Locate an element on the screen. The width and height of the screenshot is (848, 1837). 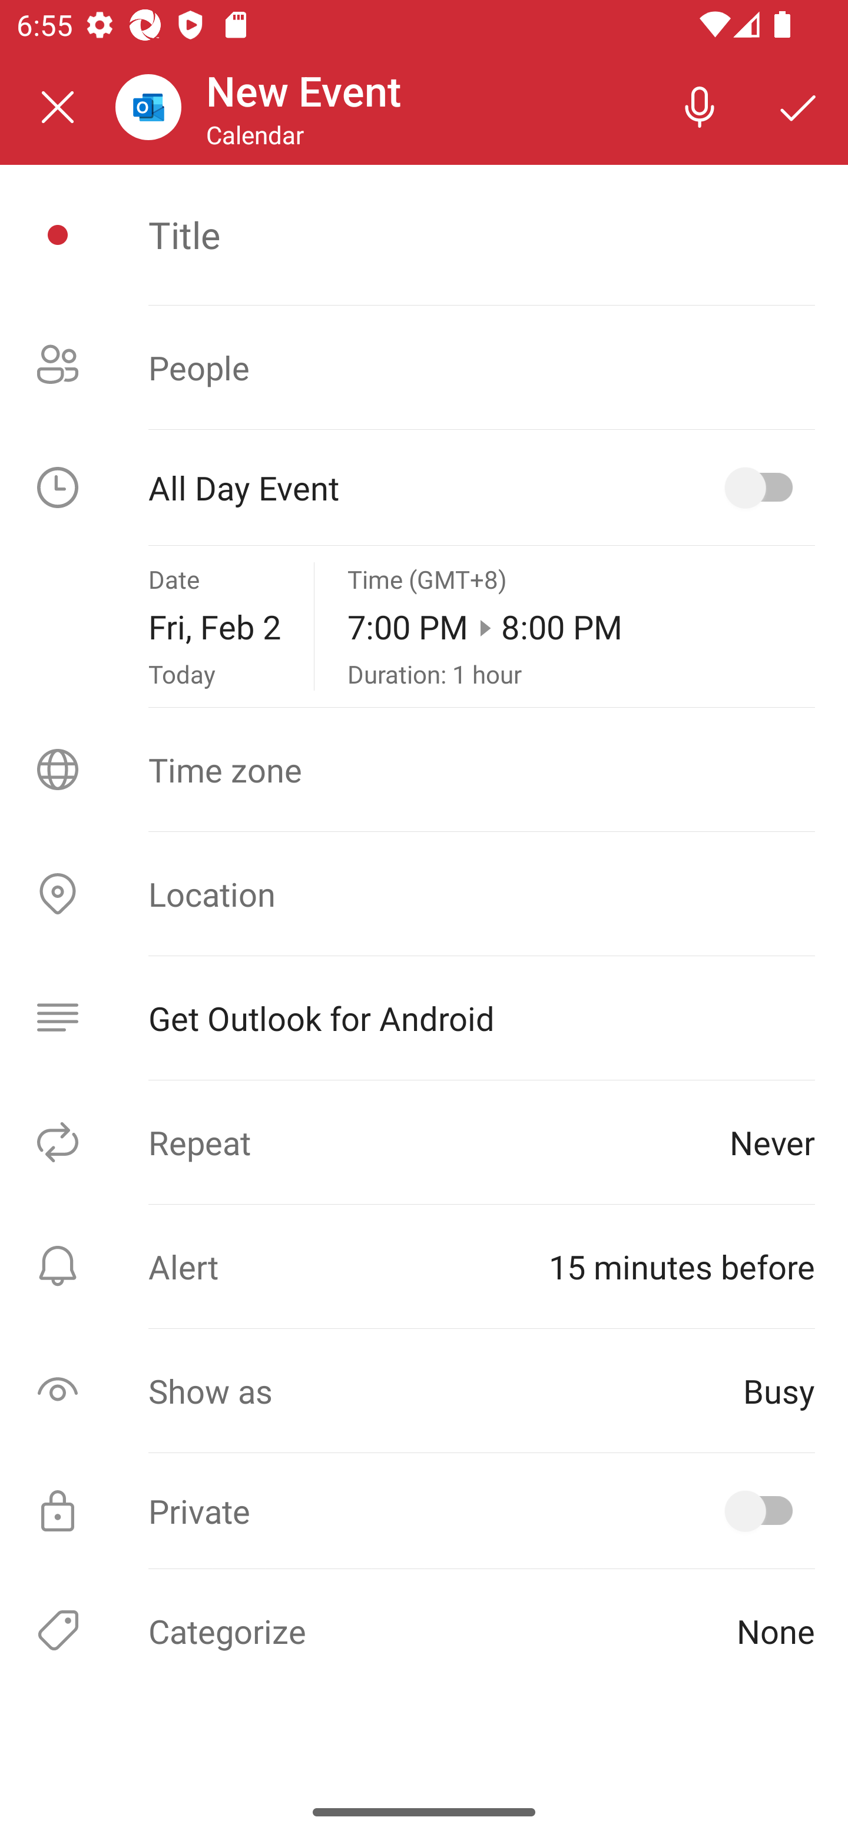
All Day Event is located at coordinates (424, 488).